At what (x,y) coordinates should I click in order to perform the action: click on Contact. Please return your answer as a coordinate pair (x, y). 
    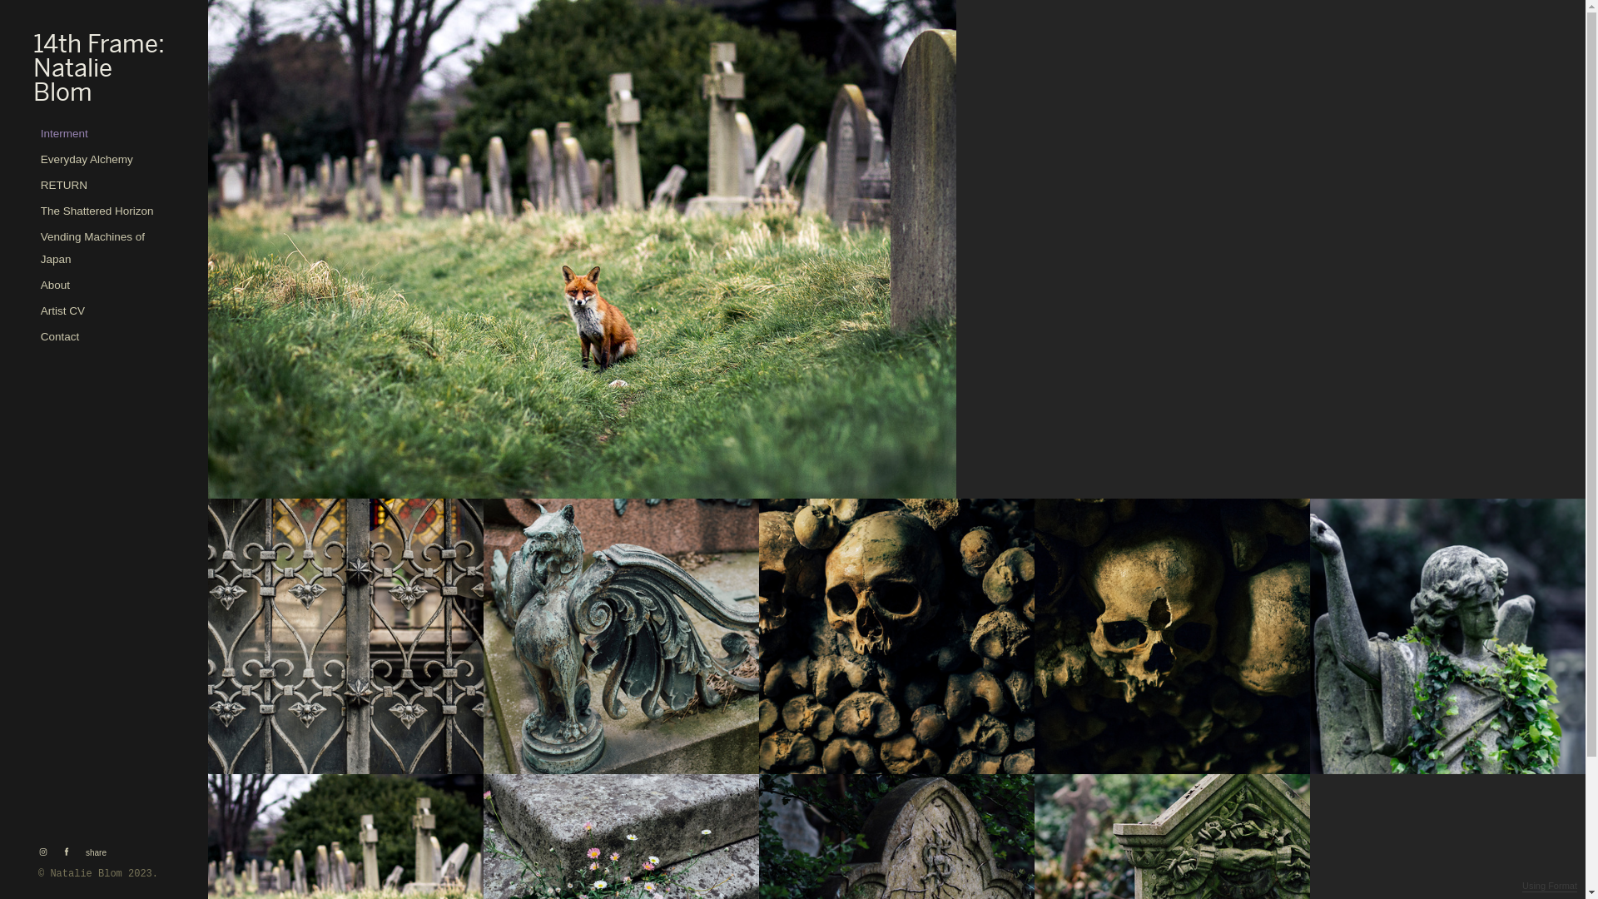
    Looking at the image, I should click on (60, 336).